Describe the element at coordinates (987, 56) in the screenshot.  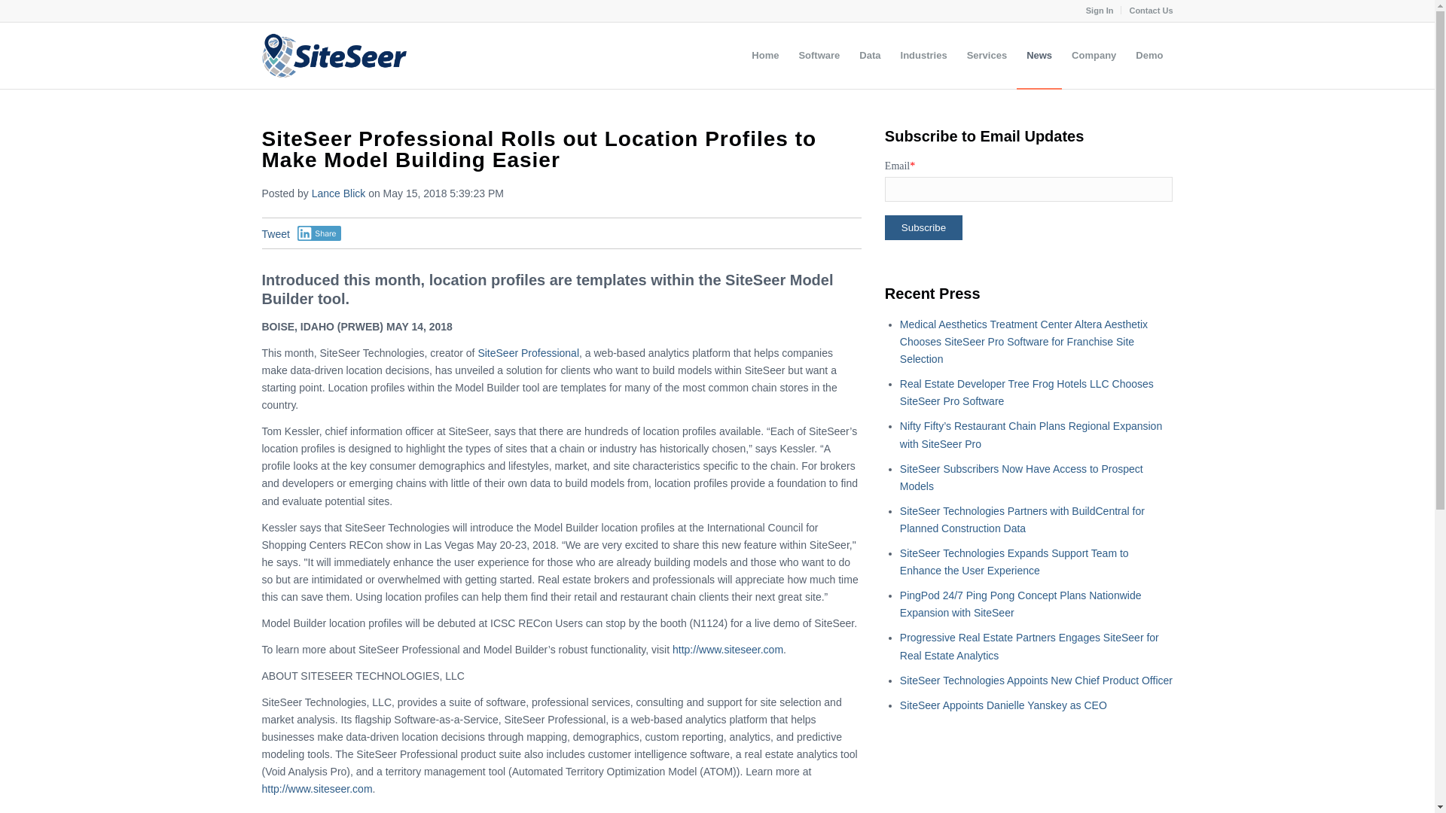
I see `Services` at that location.